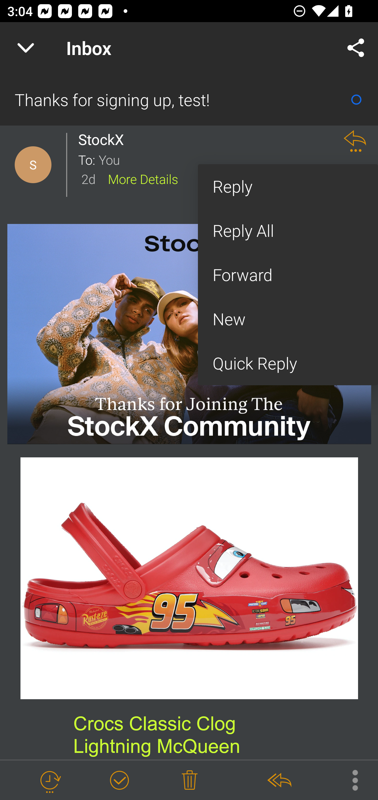 Image resolution: width=378 pixels, height=800 pixels. Describe the element at coordinates (288, 319) in the screenshot. I see `New` at that location.